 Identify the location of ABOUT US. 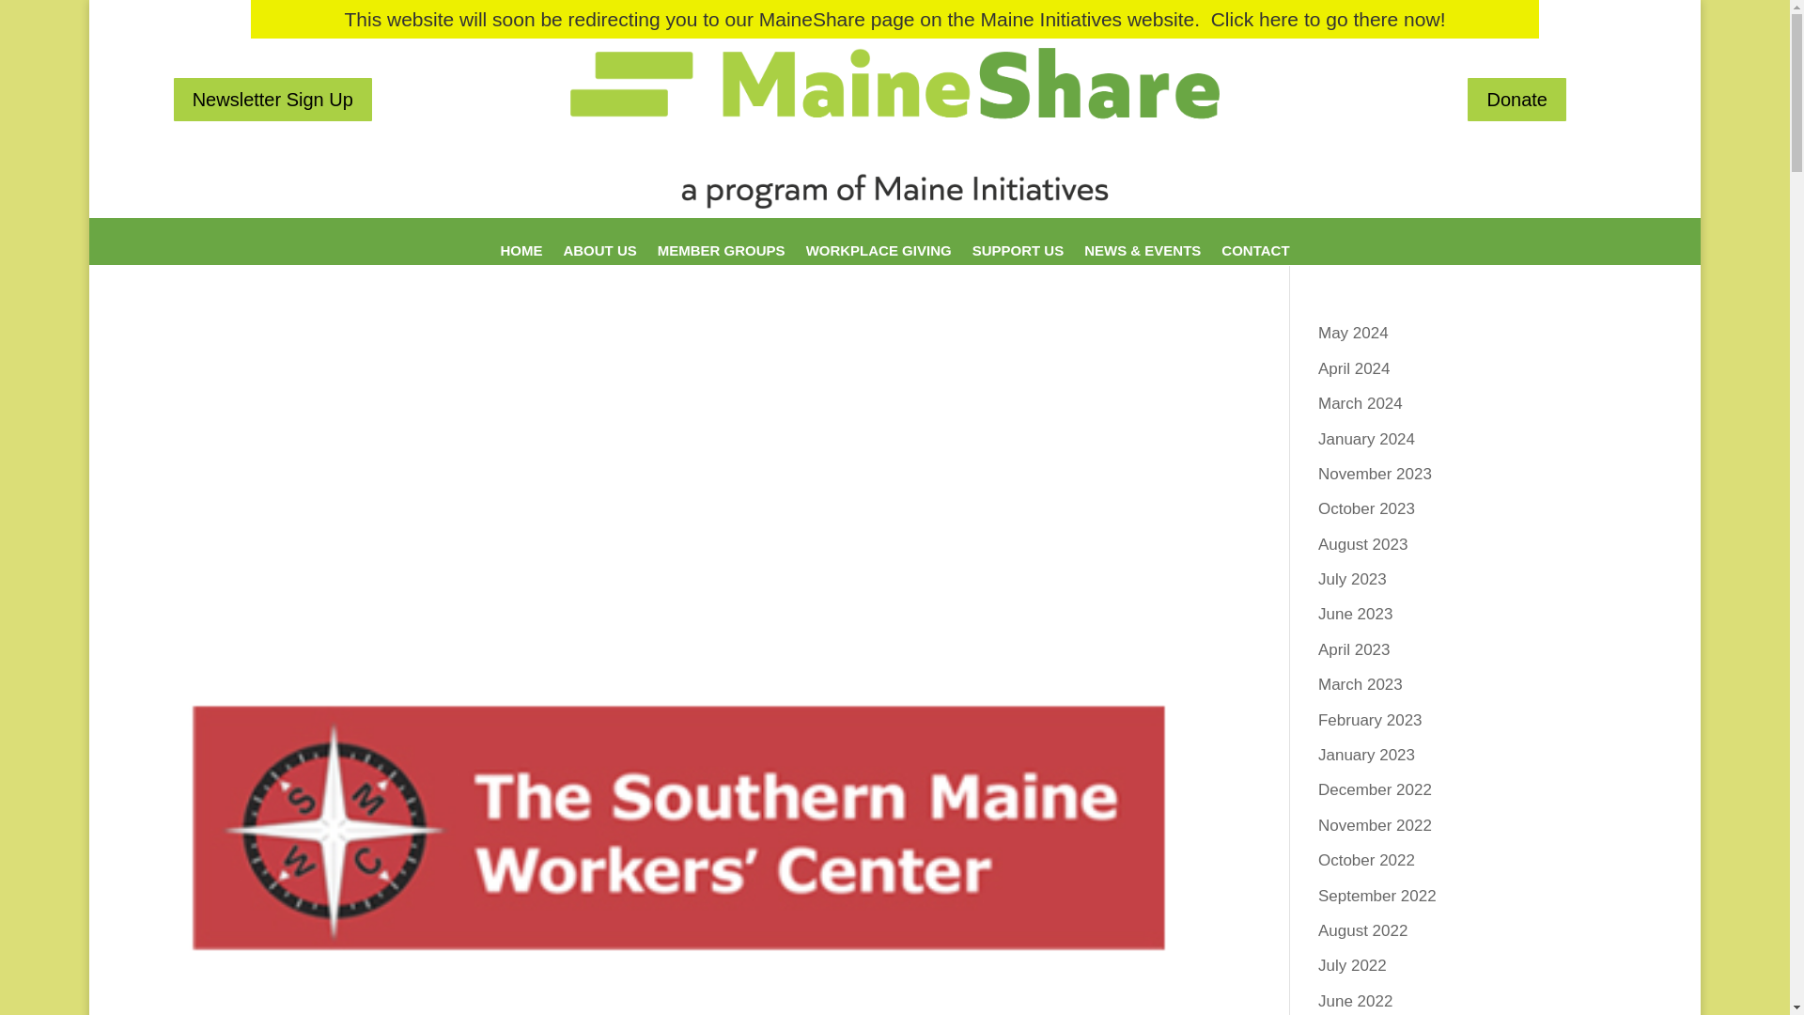
(599, 263).